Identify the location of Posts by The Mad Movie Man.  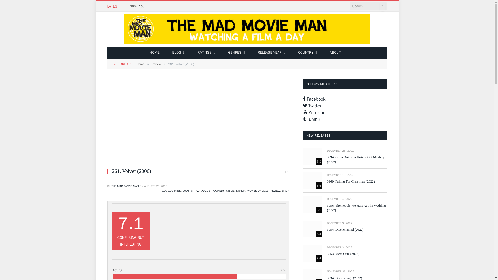
(125, 186).